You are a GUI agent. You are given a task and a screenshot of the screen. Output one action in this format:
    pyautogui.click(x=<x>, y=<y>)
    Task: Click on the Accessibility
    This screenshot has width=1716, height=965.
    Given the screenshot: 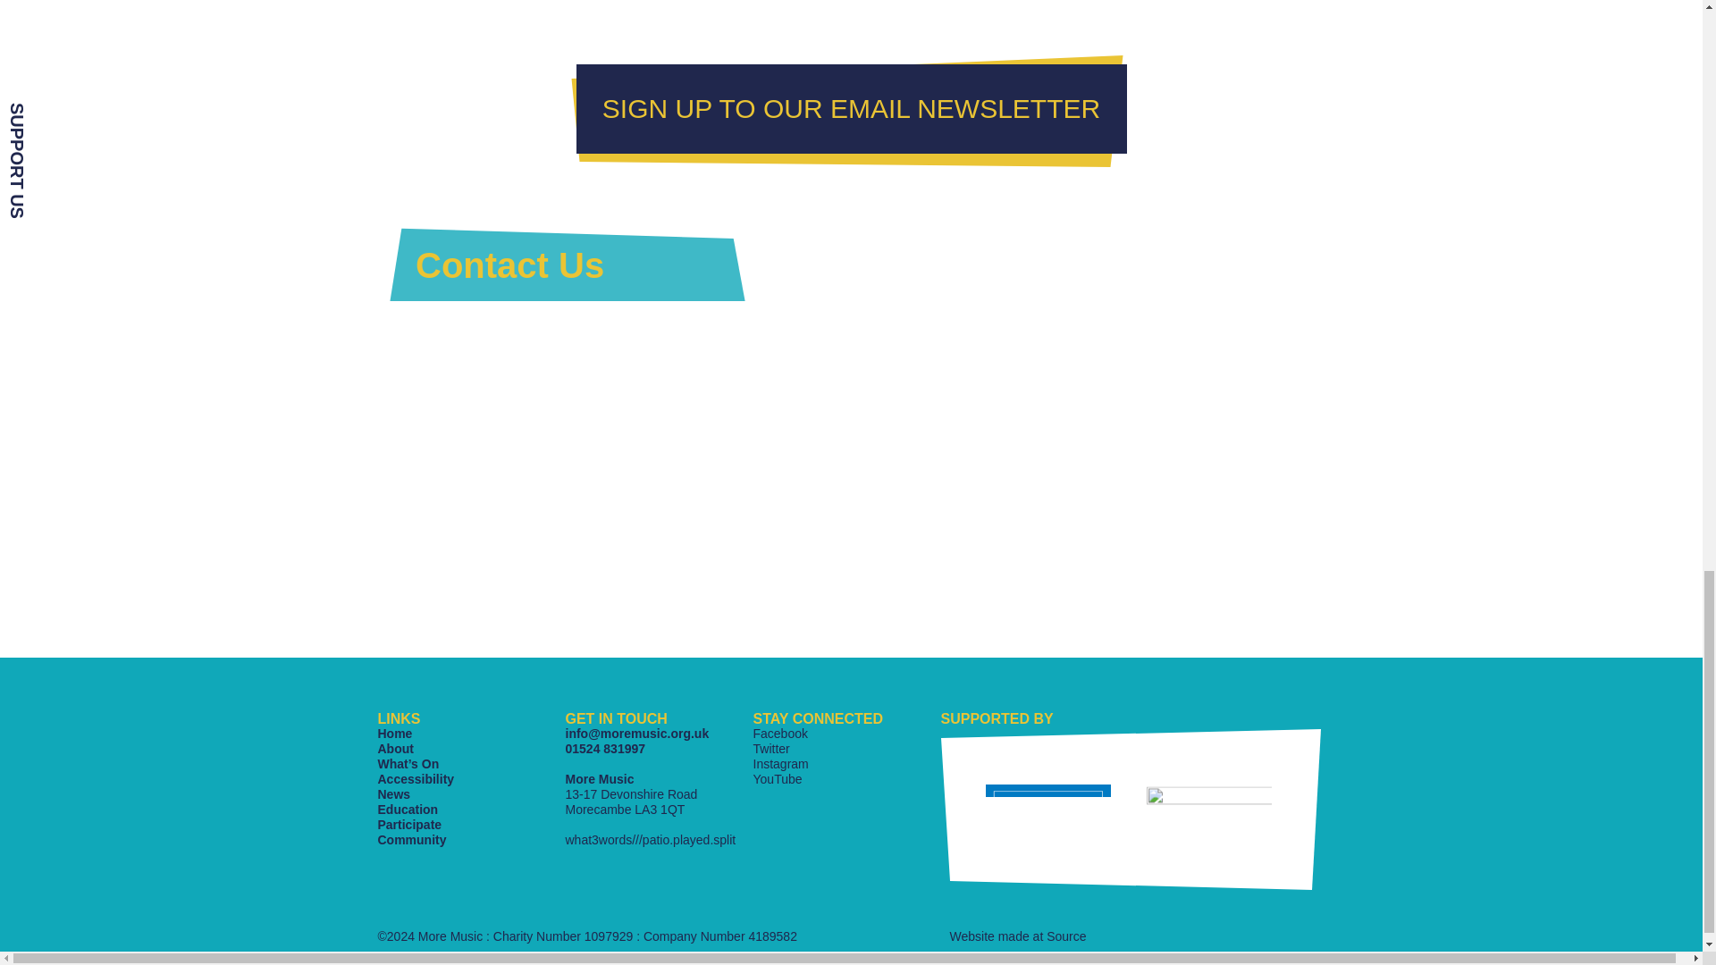 What is the action you would take?
    pyautogui.click(x=416, y=779)
    